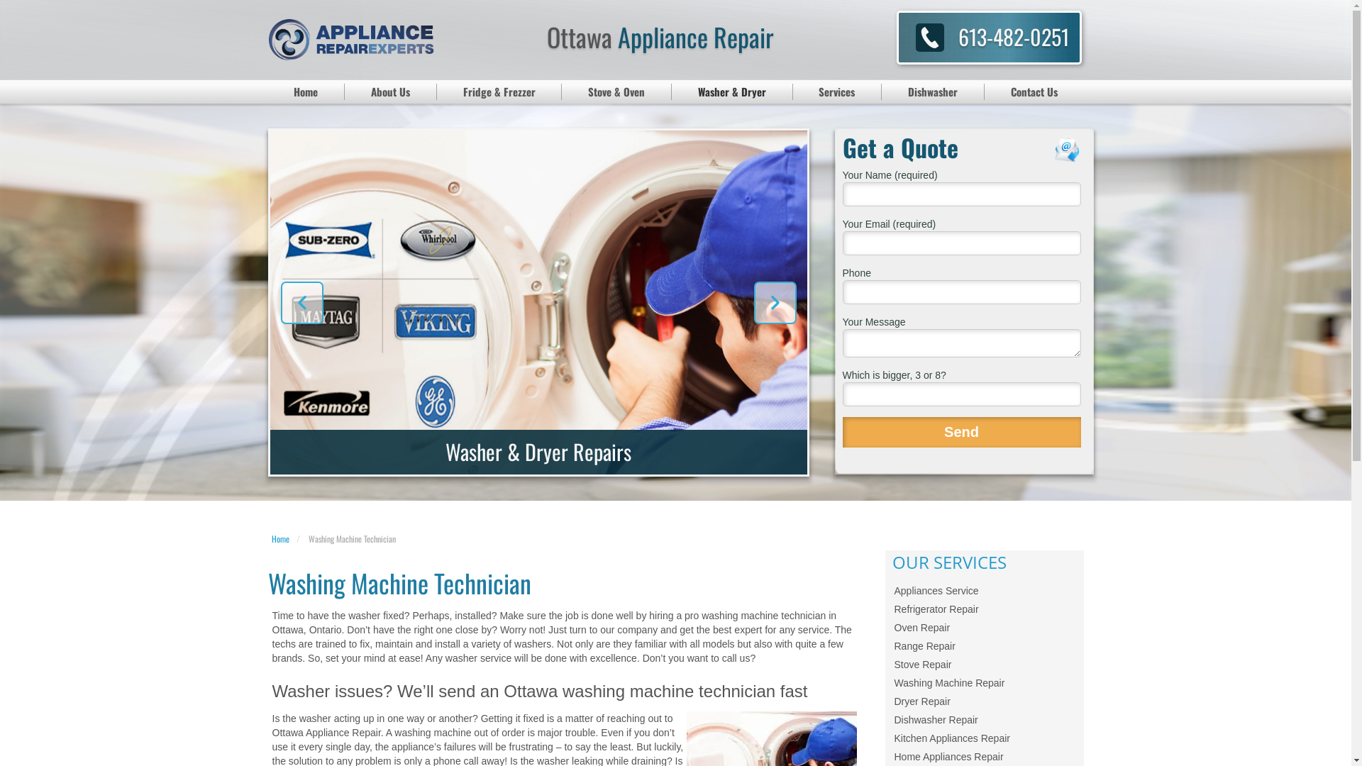 The width and height of the screenshot is (1362, 766). Describe the element at coordinates (306, 92) in the screenshot. I see `Home` at that location.